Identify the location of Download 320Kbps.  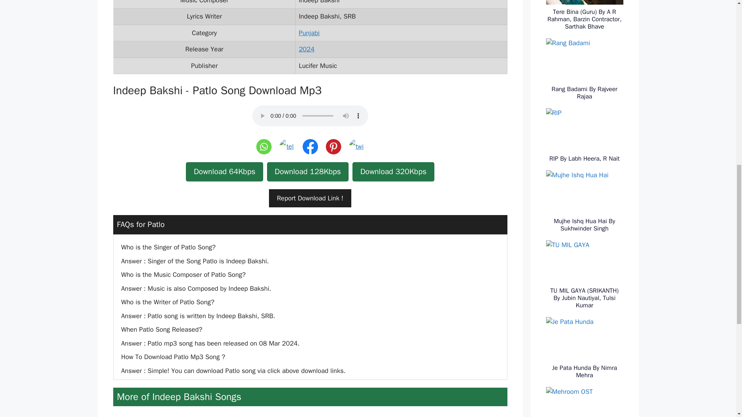
(393, 171).